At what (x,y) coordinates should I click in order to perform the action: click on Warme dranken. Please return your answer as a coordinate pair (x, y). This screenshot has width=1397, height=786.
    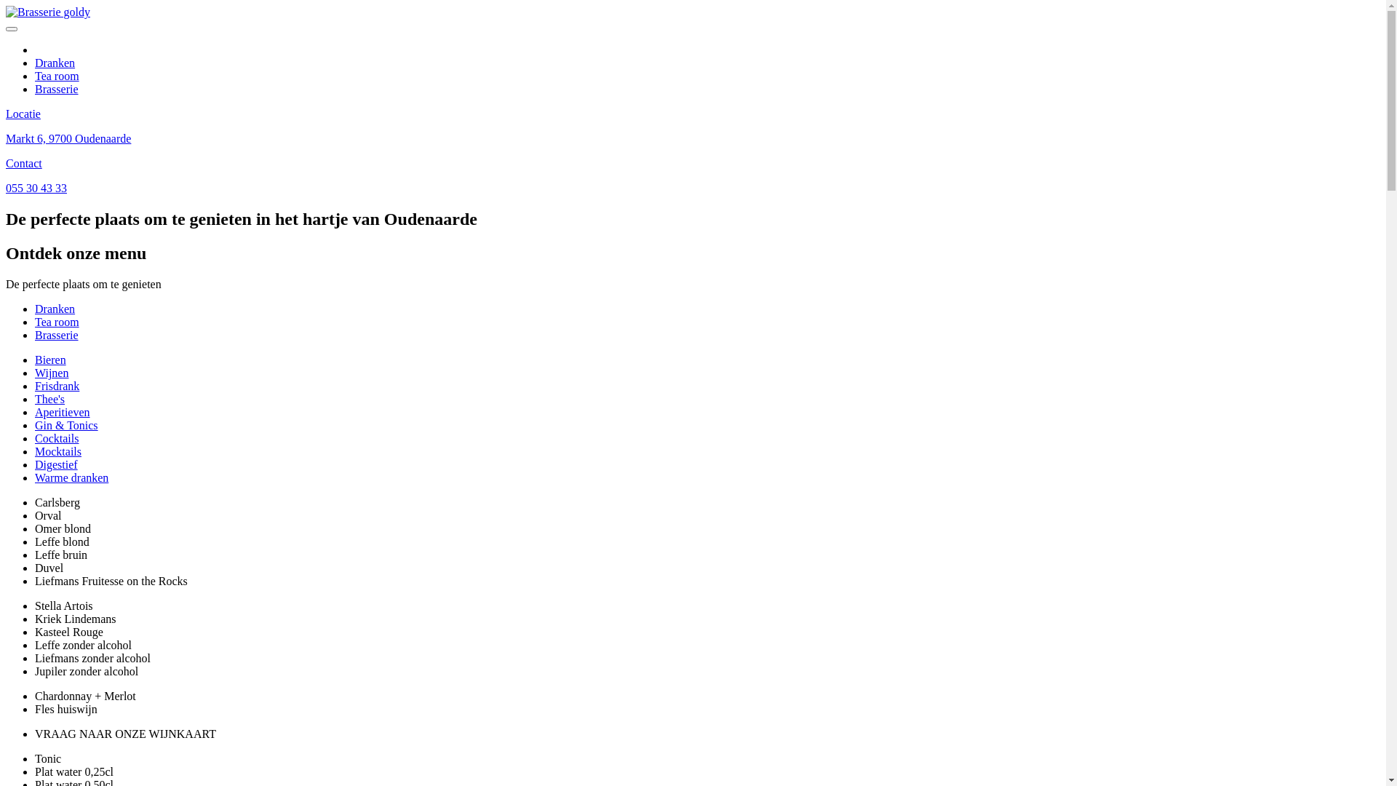
    Looking at the image, I should click on (71, 477).